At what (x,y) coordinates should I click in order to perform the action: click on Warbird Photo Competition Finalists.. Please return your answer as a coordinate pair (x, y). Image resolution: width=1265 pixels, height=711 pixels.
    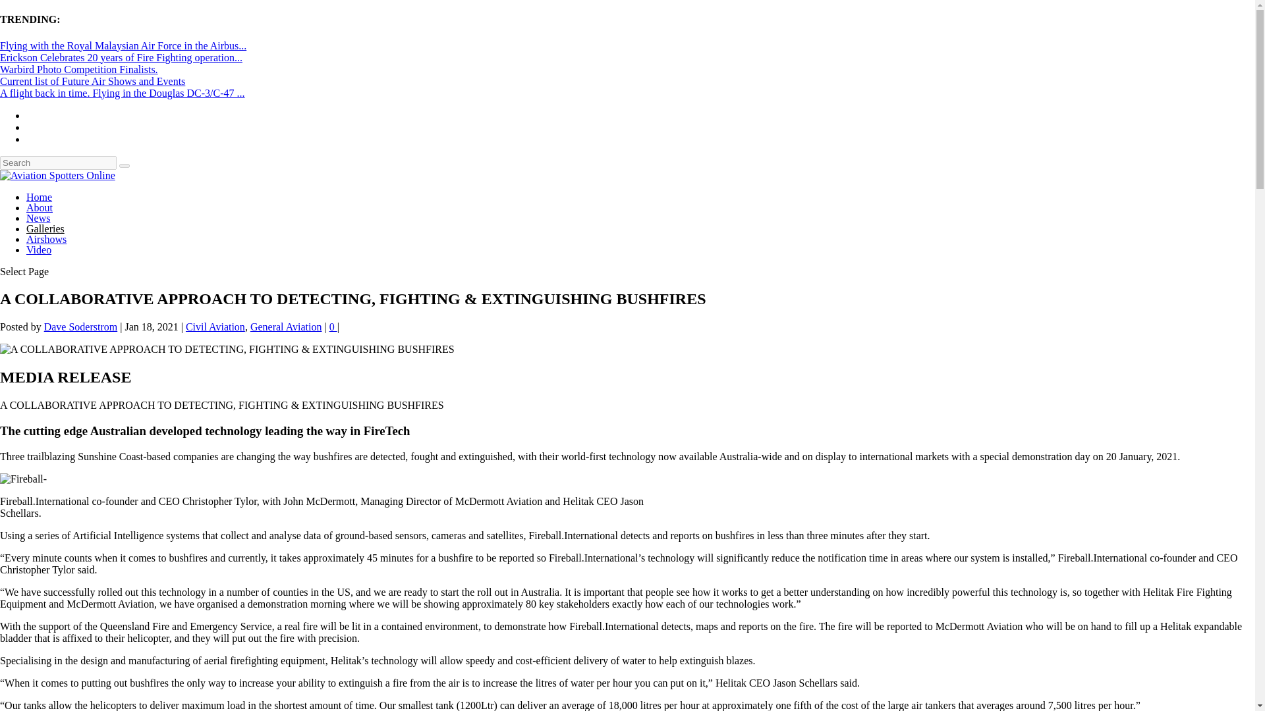
    Looking at the image, I should click on (79, 70).